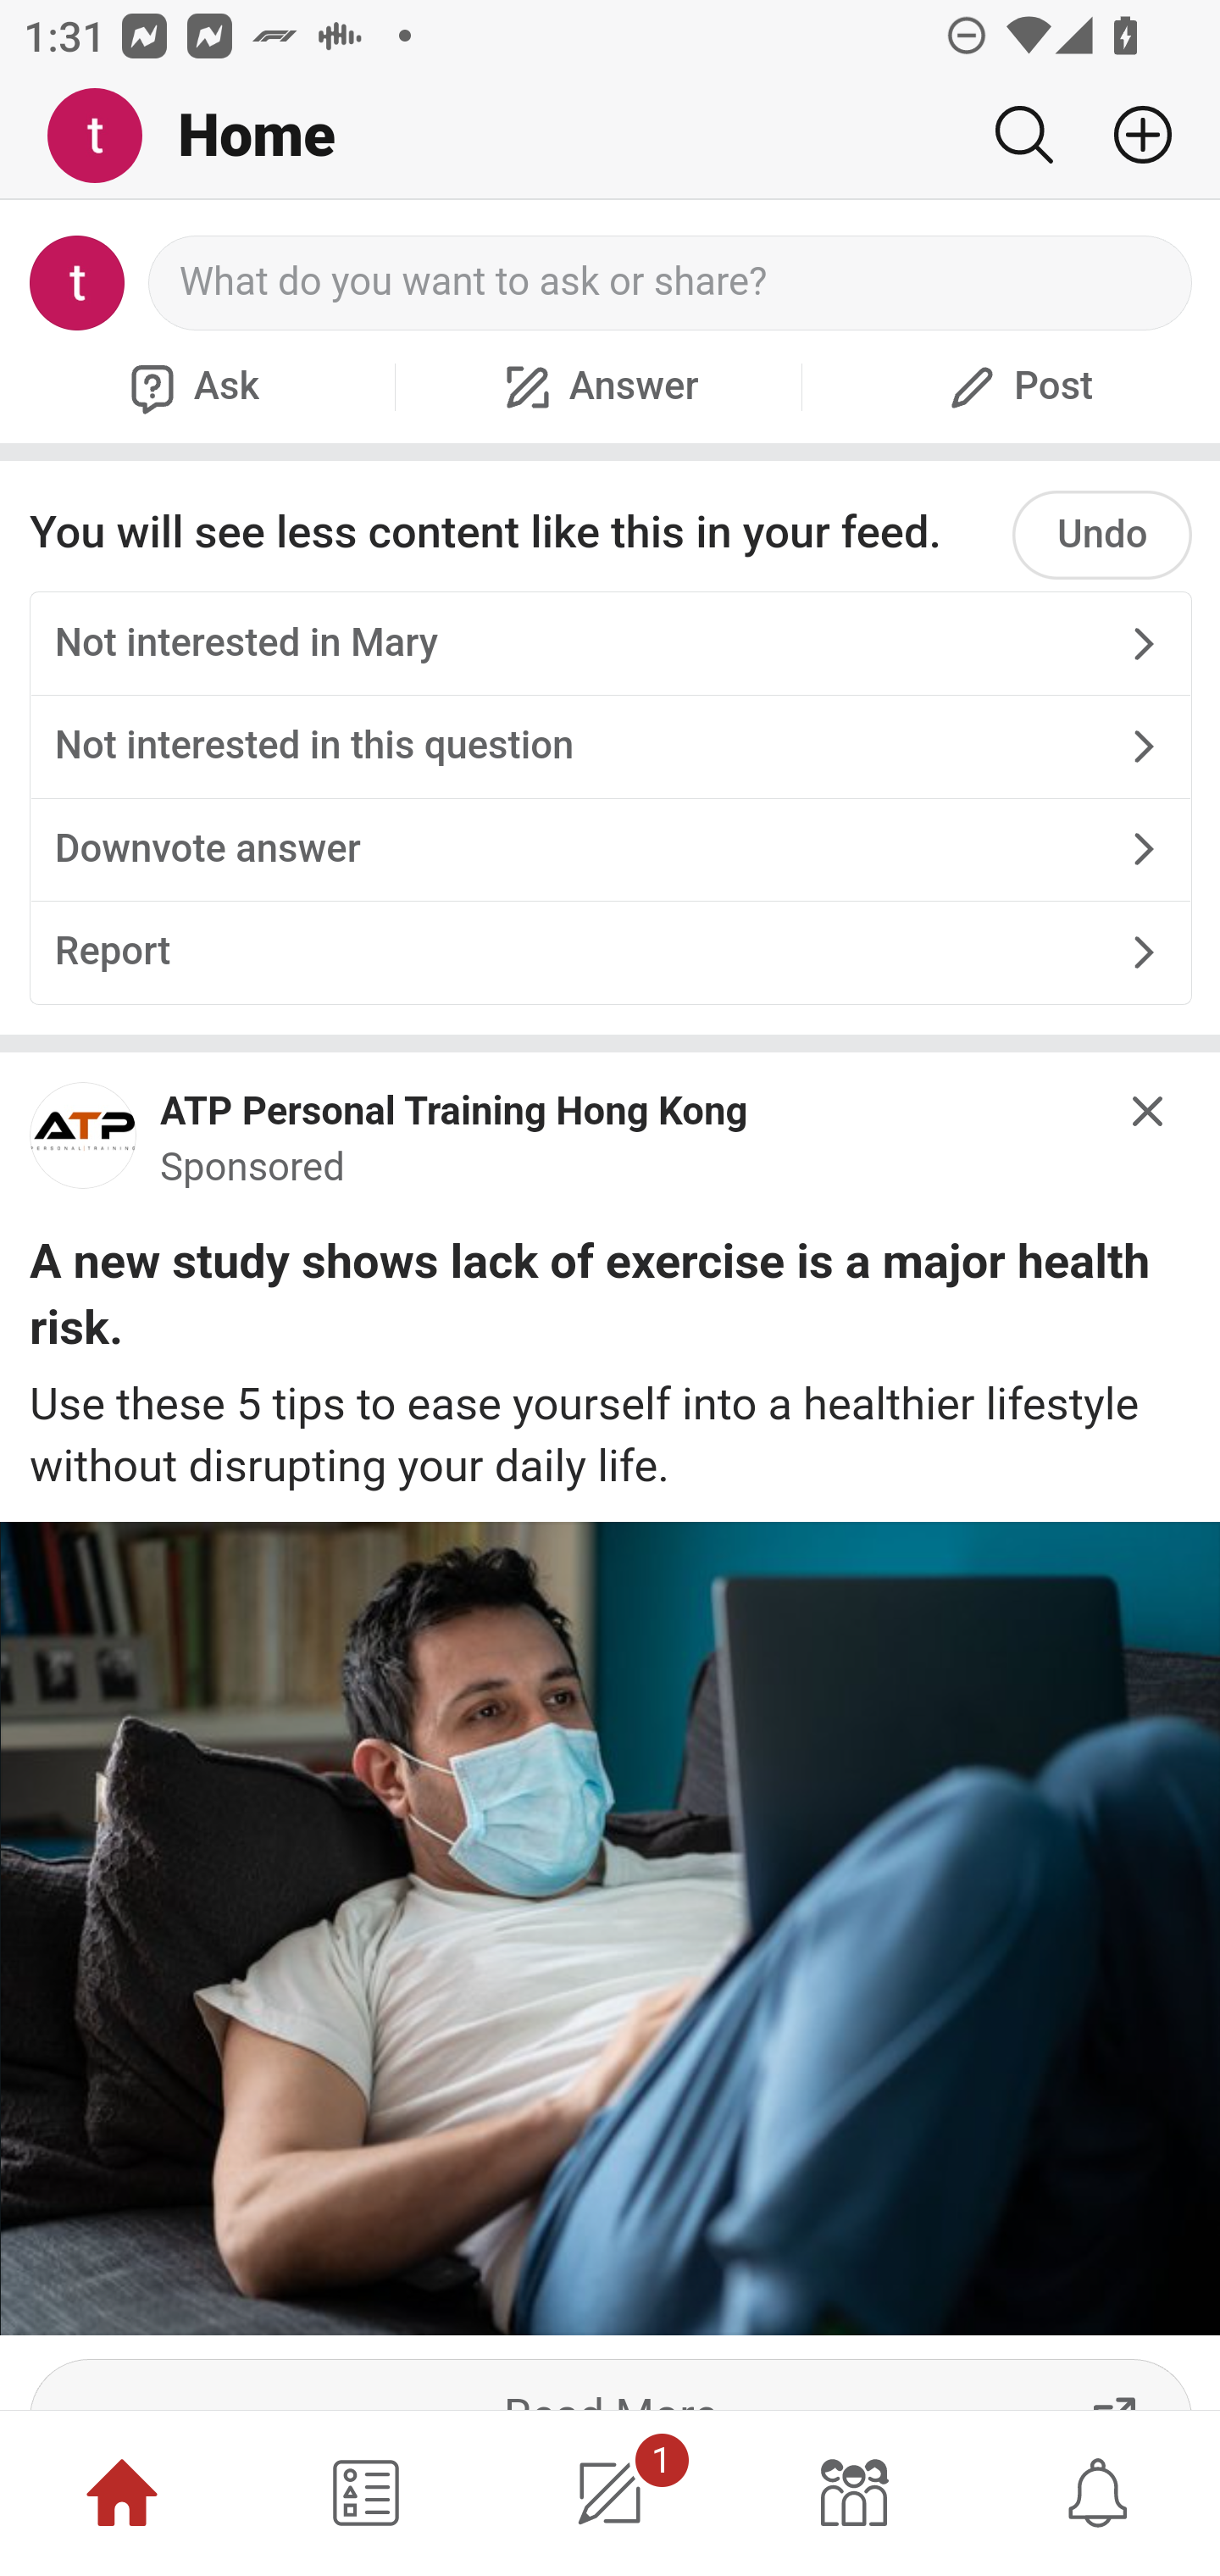 The image size is (1220, 2576). What do you see at coordinates (252, 1166) in the screenshot?
I see `Sponsored` at bounding box center [252, 1166].